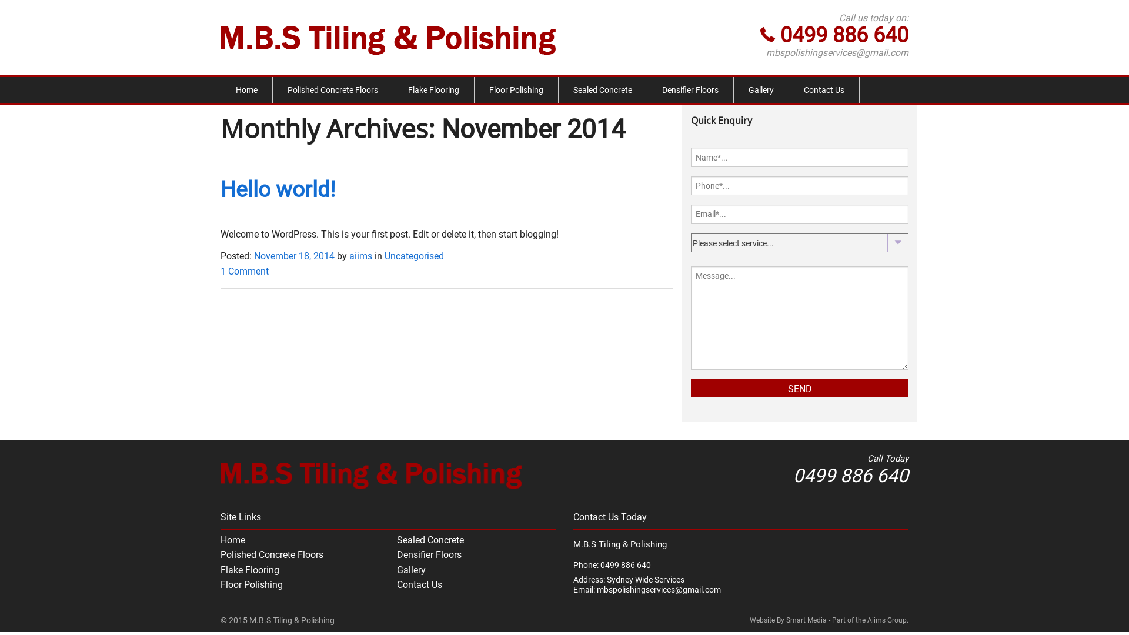 The image size is (1129, 635). I want to click on Home, so click(233, 540).